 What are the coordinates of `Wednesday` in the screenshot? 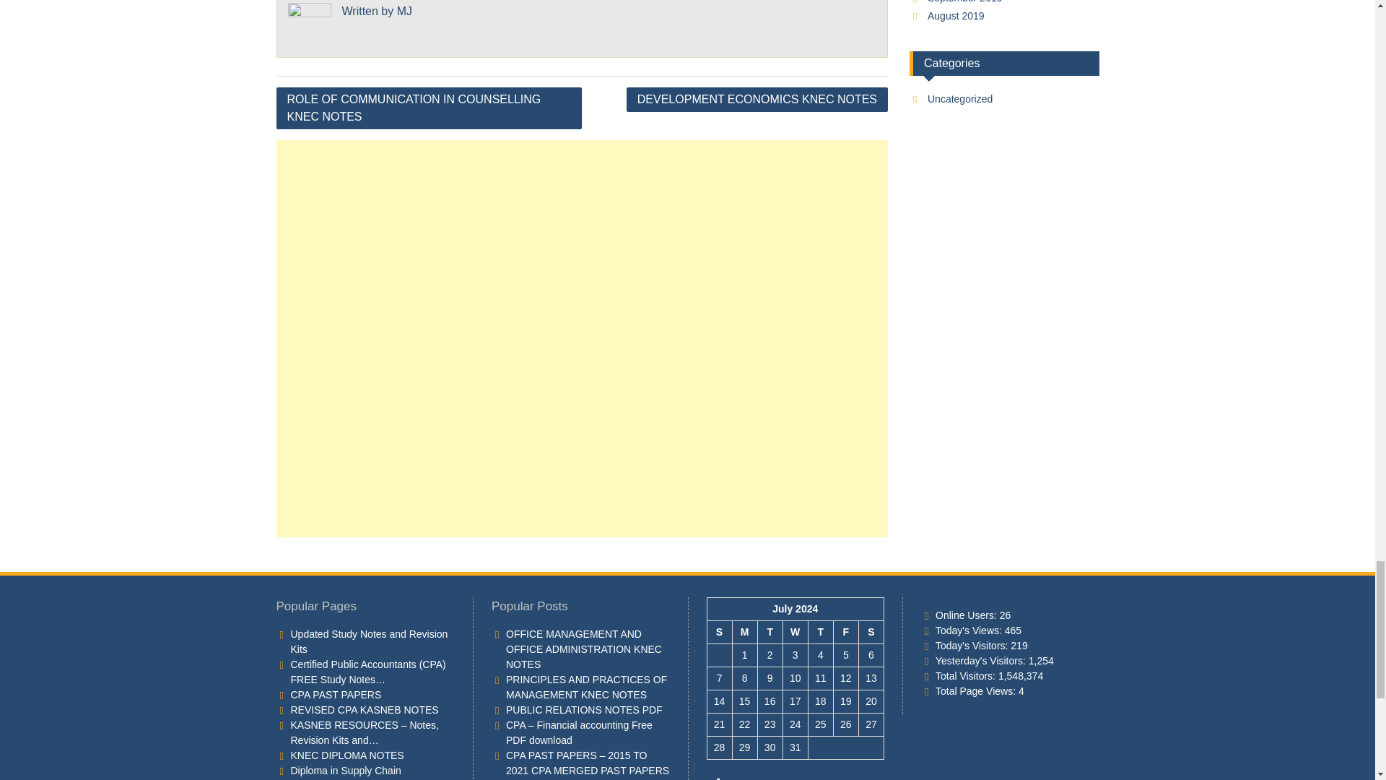 It's located at (796, 633).